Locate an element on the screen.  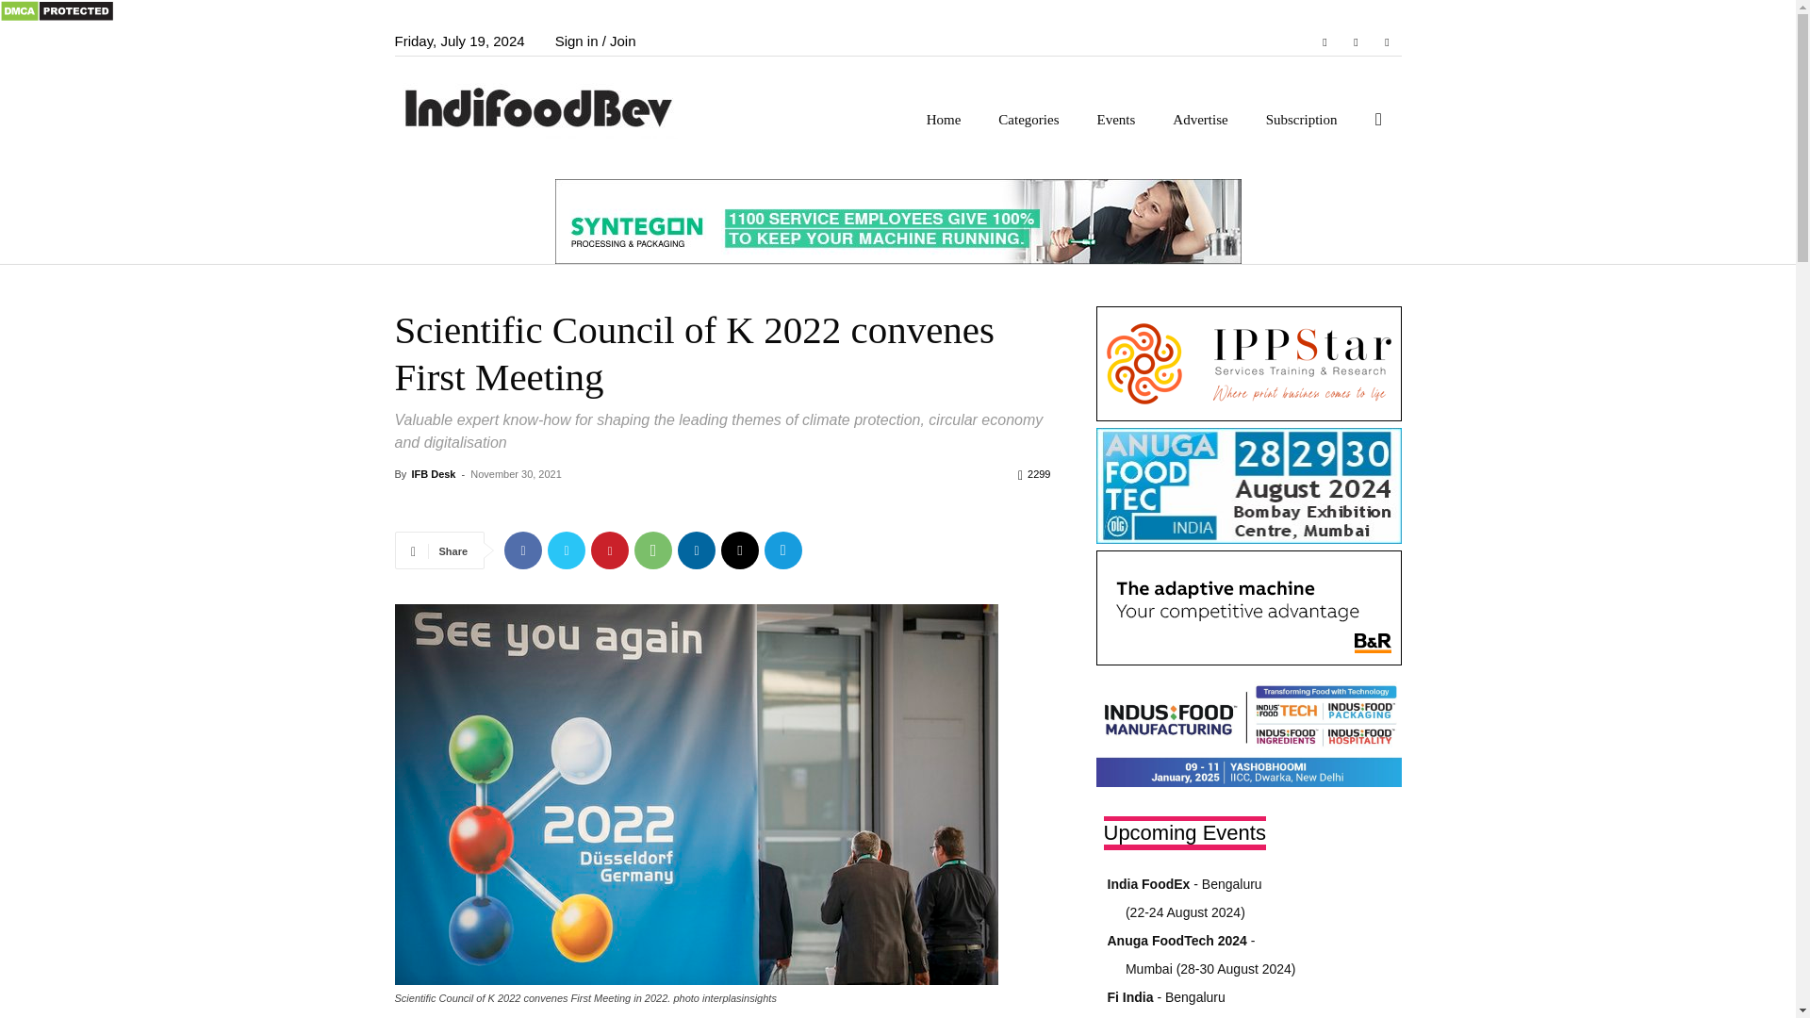
Linkedin is located at coordinates (1356, 41).